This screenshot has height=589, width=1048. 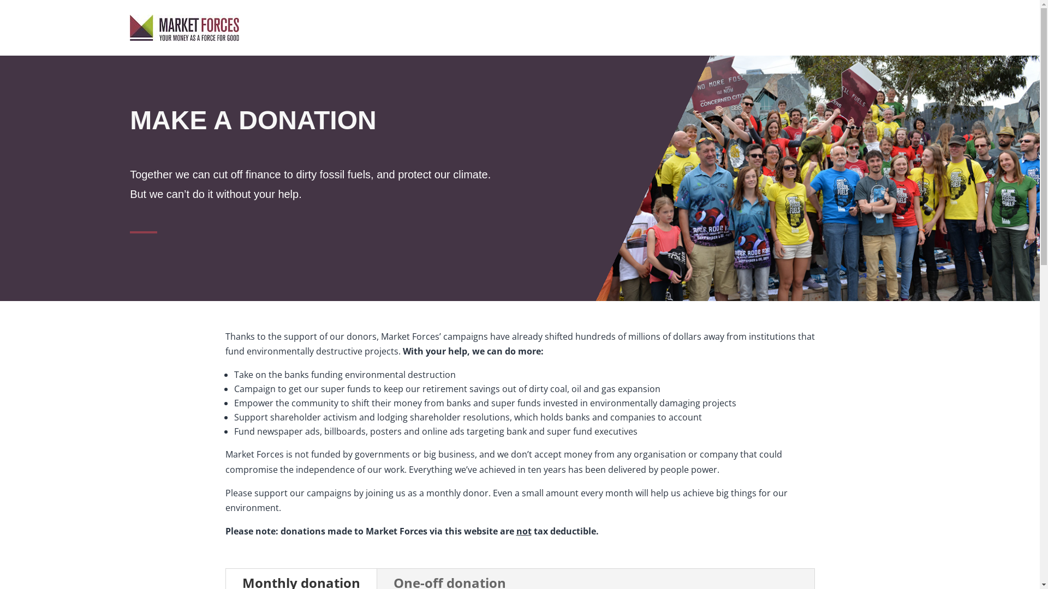 I want to click on Market Forces logo, so click(x=184, y=28).